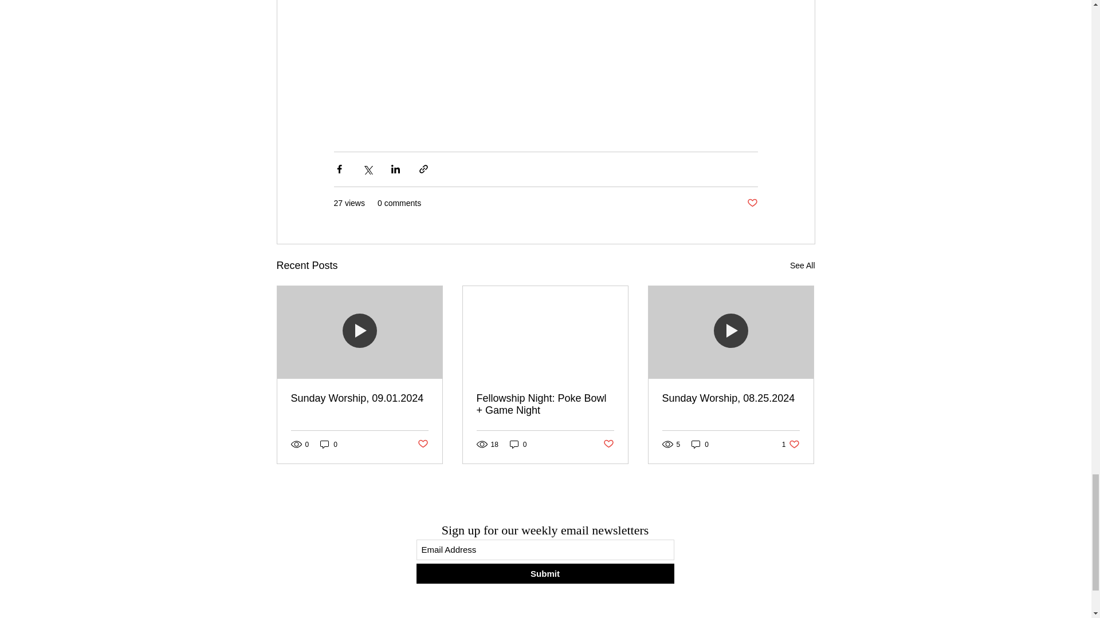 The height and width of the screenshot is (618, 1100). What do you see at coordinates (752, 203) in the screenshot?
I see `Post not marked as liked` at bounding box center [752, 203].